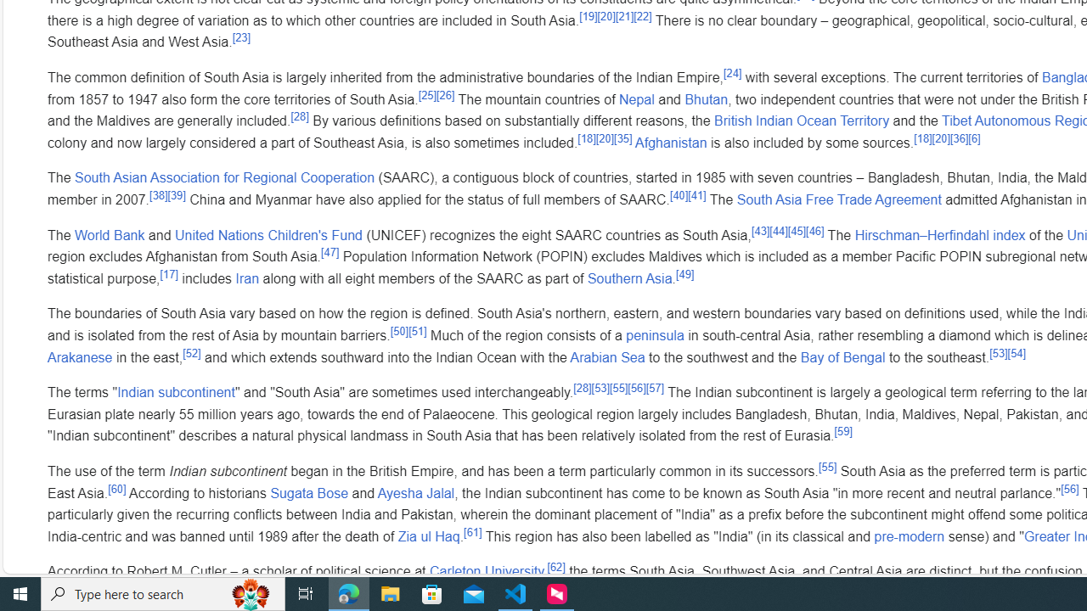  Describe the element at coordinates (473, 532) in the screenshot. I see `[61]` at that location.